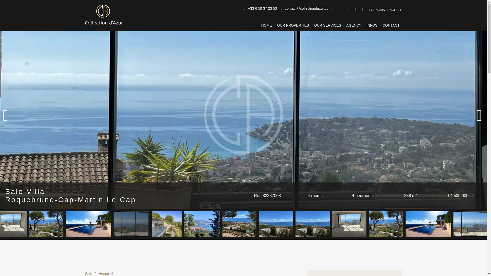  I want to click on HOME, so click(266, 25).